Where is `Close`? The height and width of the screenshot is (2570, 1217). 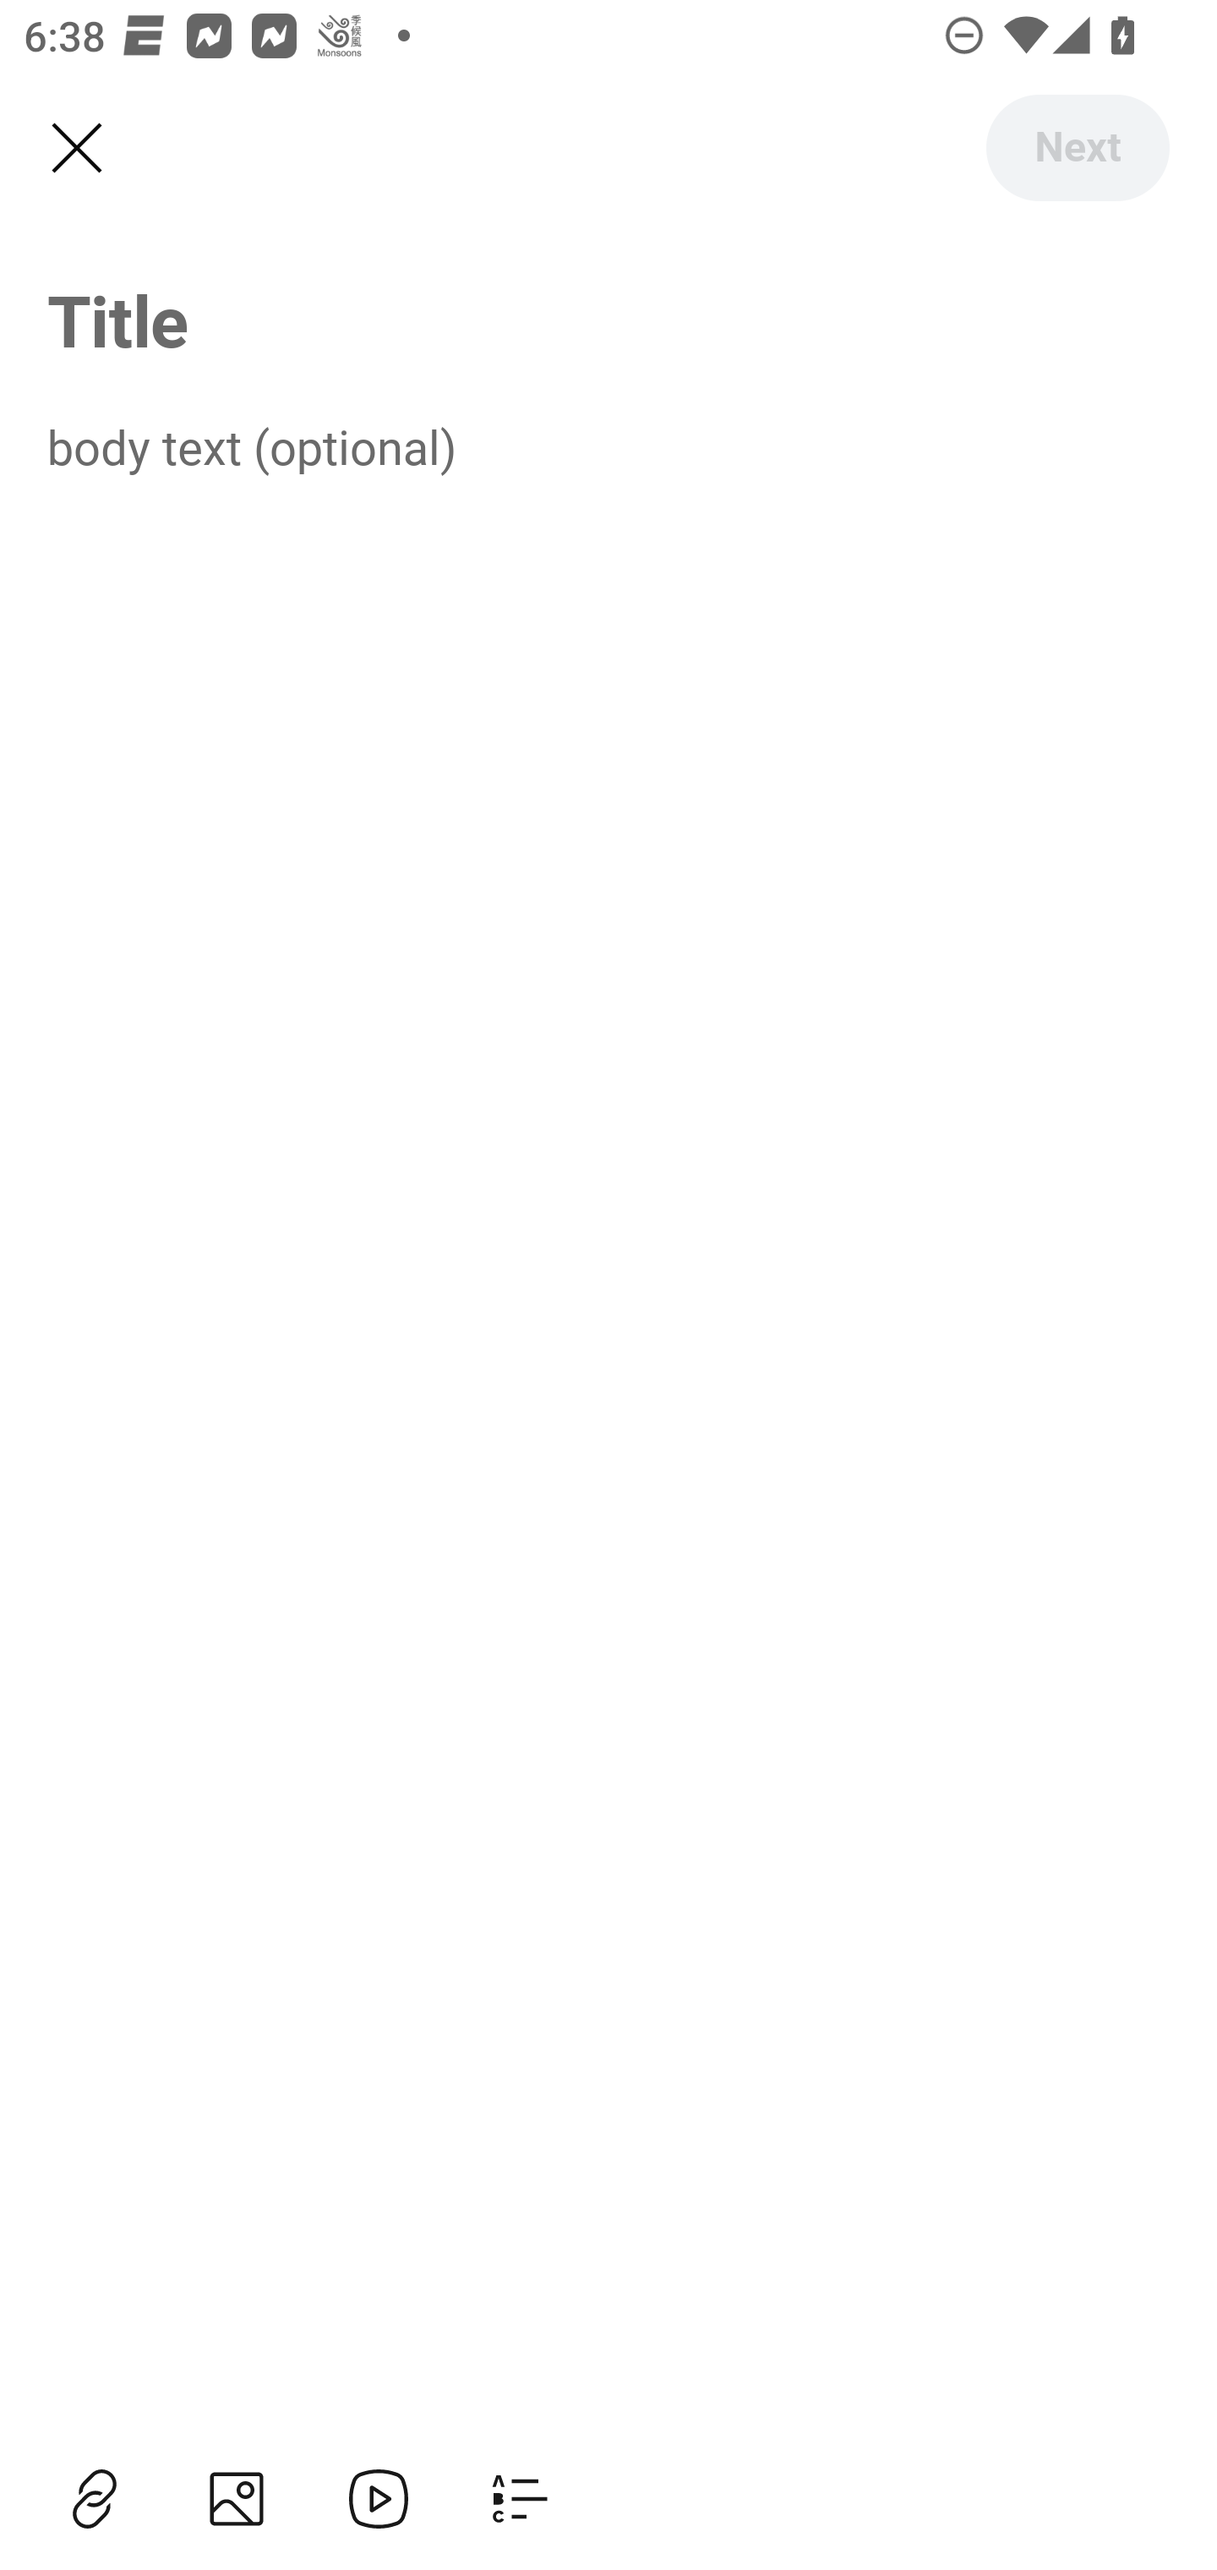
Close is located at coordinates (76, 149).